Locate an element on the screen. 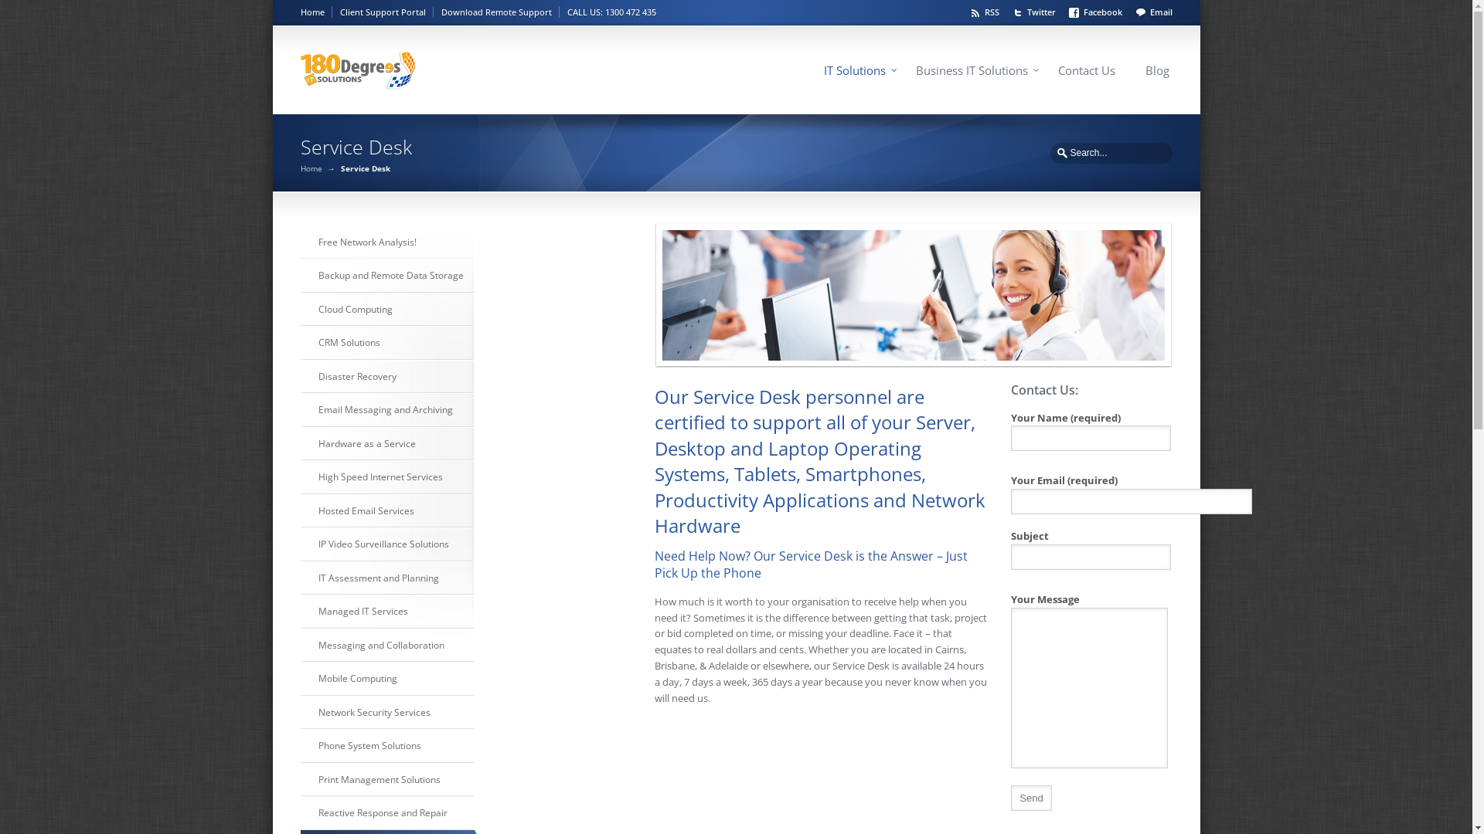 This screenshot has width=1484, height=834. Email is located at coordinates (1153, 11).